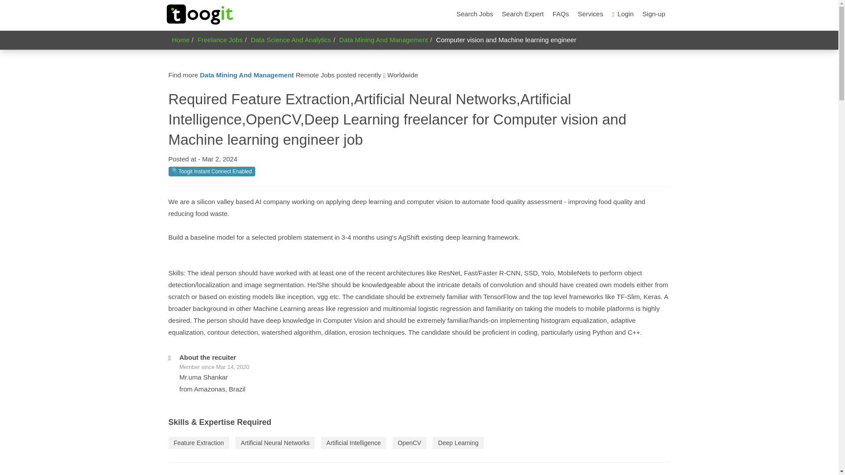 This screenshot has width=845, height=475. What do you see at coordinates (246, 75) in the screenshot?
I see `Find More Data Mining And Management Remote Jobs` at bounding box center [246, 75].